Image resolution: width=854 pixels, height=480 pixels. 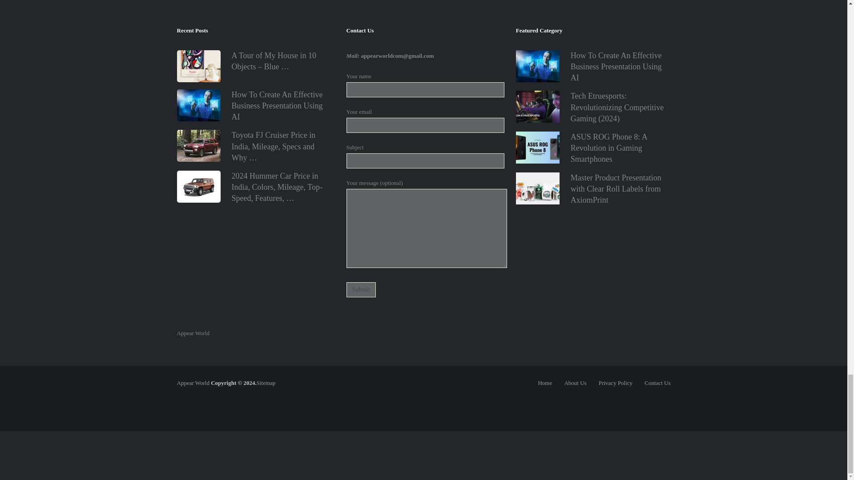 What do you see at coordinates (361, 290) in the screenshot?
I see `Submit` at bounding box center [361, 290].